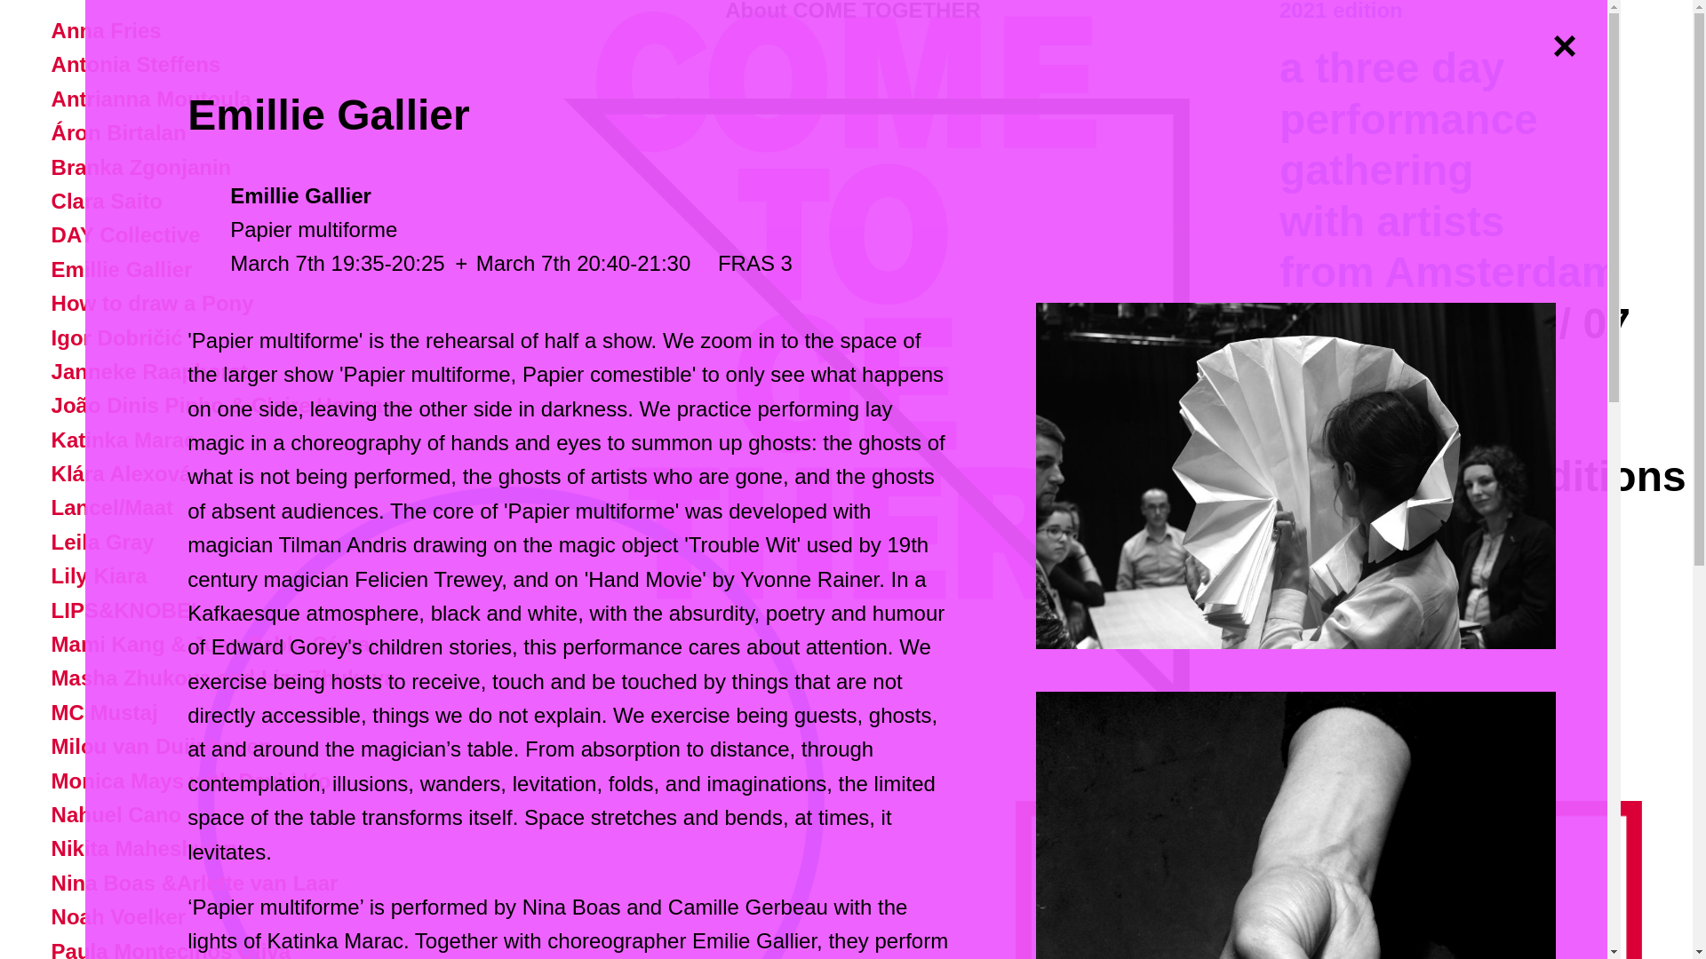 This screenshot has height=959, width=1706. I want to click on Emillie Gallier, so click(122, 270).